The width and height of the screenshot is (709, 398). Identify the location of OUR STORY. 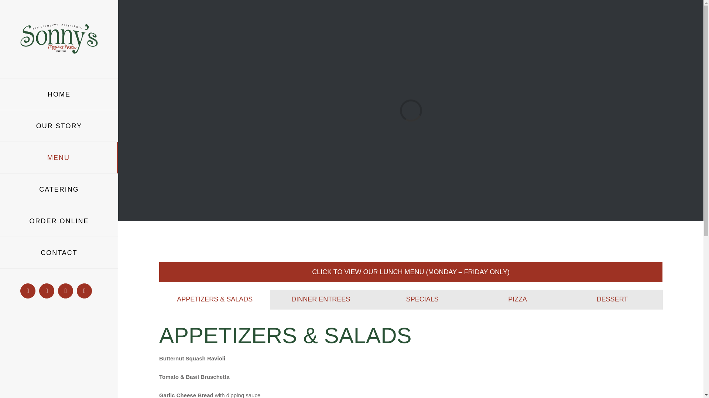
(59, 126).